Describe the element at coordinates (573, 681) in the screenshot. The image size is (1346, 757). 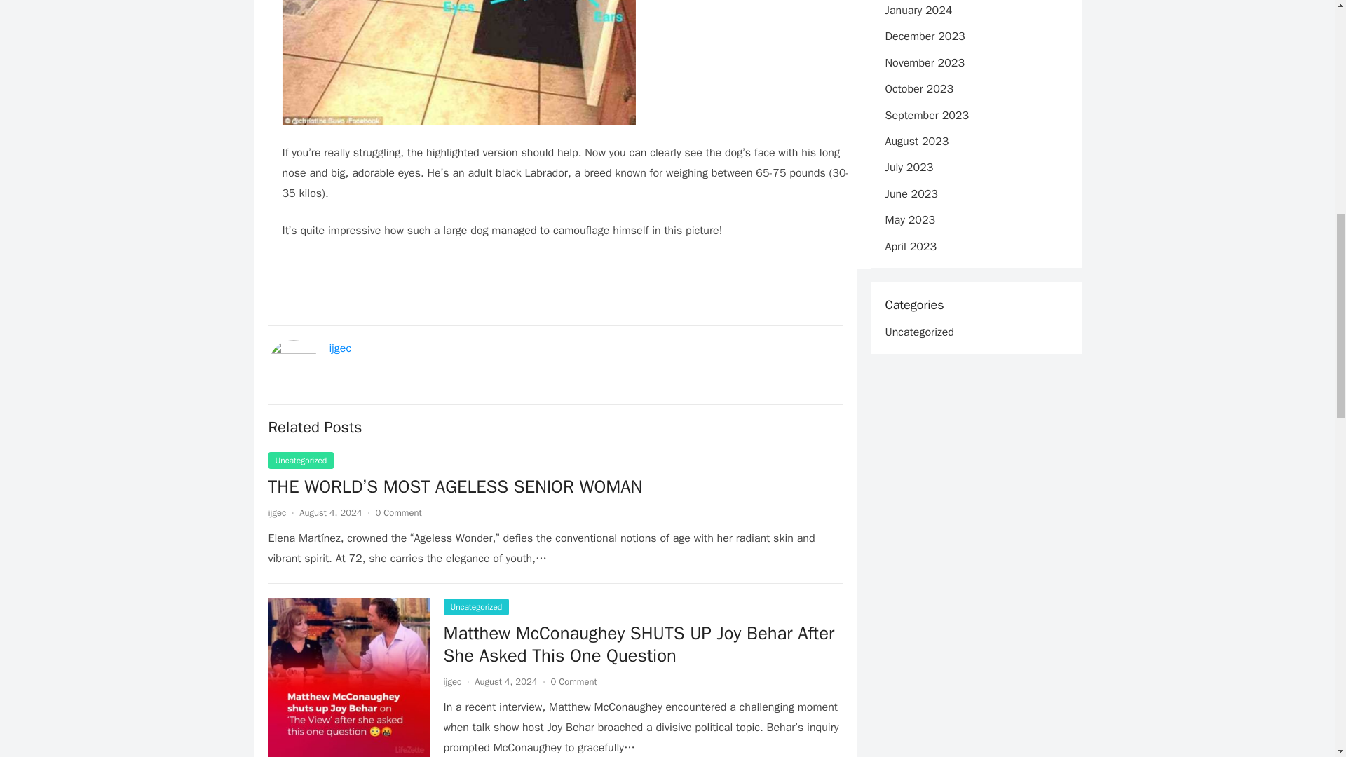
I see `0 Comment` at that location.